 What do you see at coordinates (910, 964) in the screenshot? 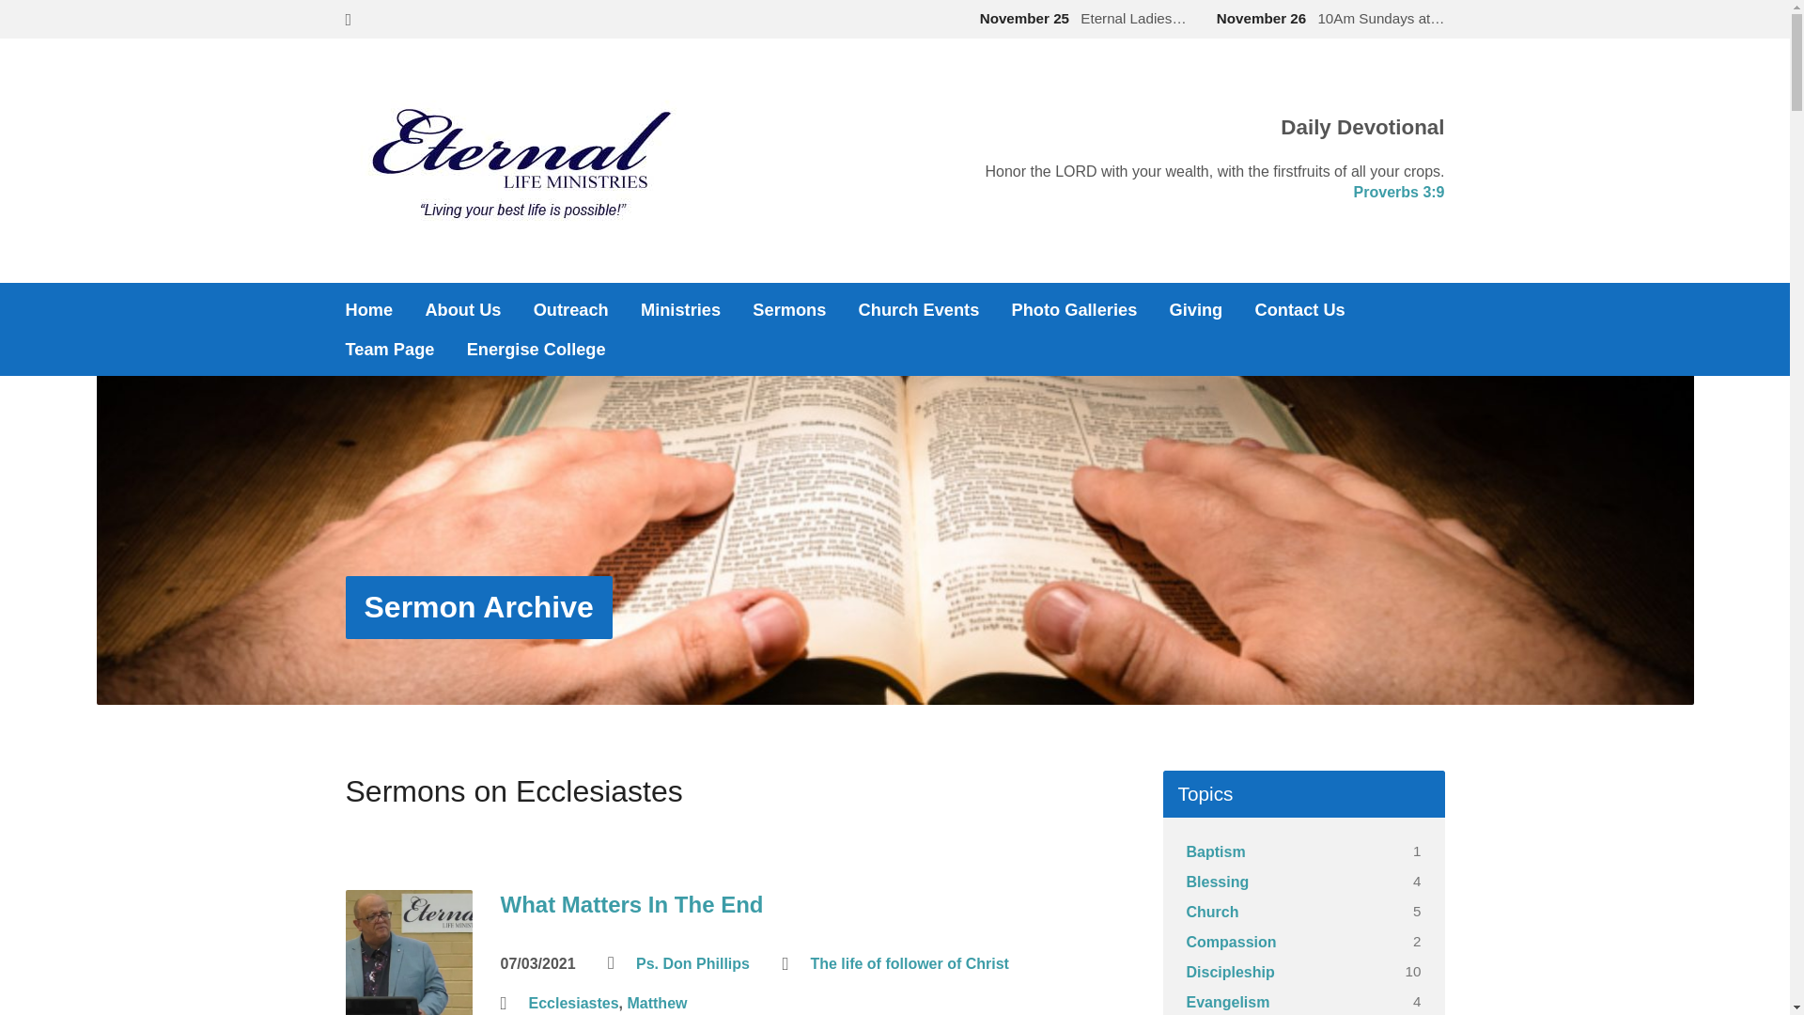
I see `The life of follower of Christ` at bounding box center [910, 964].